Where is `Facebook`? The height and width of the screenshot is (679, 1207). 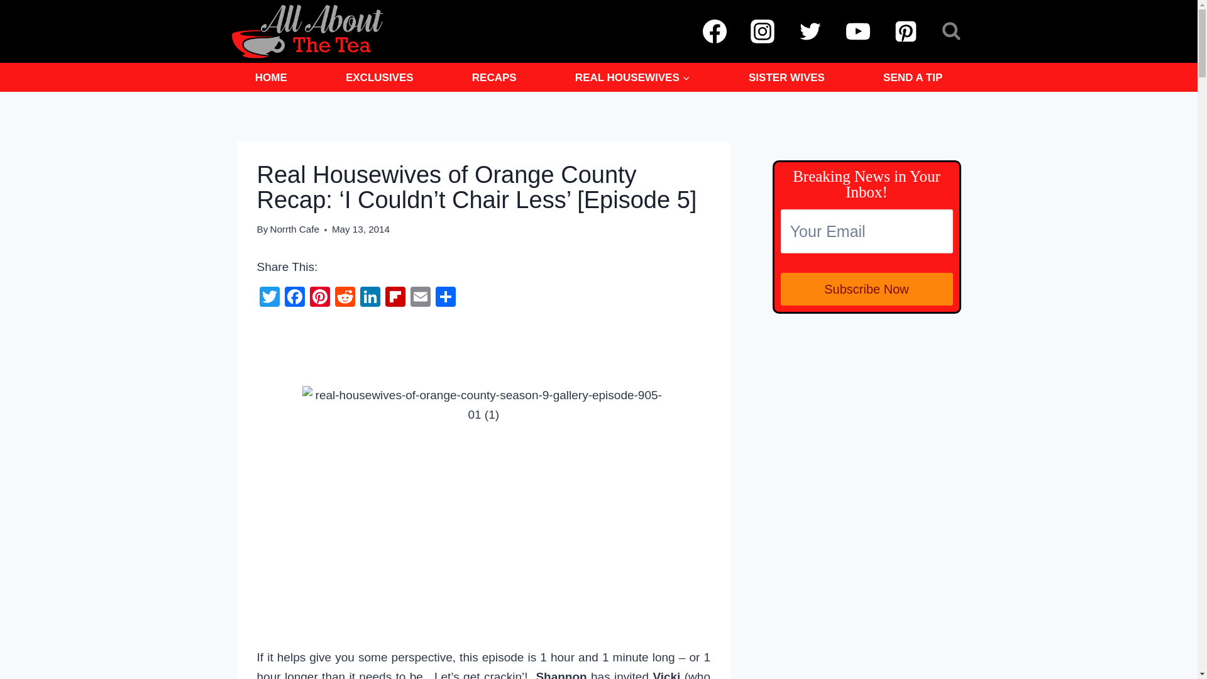
Facebook is located at coordinates (294, 298).